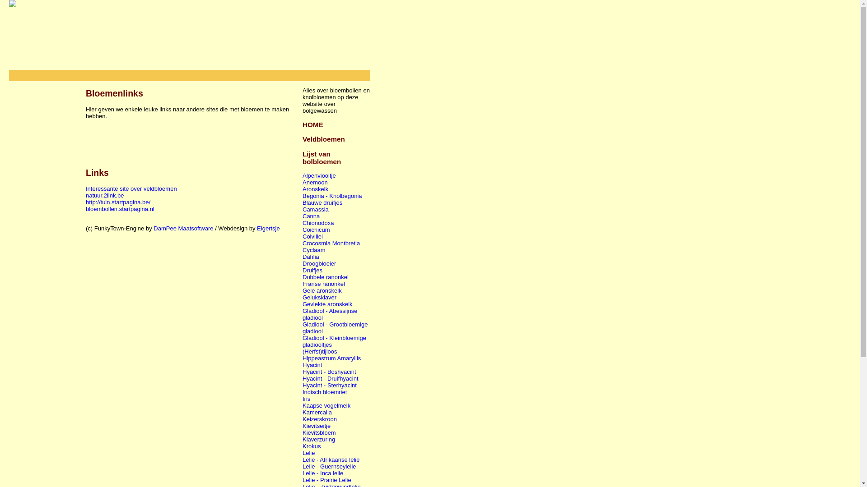 The width and height of the screenshot is (867, 487). What do you see at coordinates (322, 203) in the screenshot?
I see `Blauwe druifjes` at bounding box center [322, 203].